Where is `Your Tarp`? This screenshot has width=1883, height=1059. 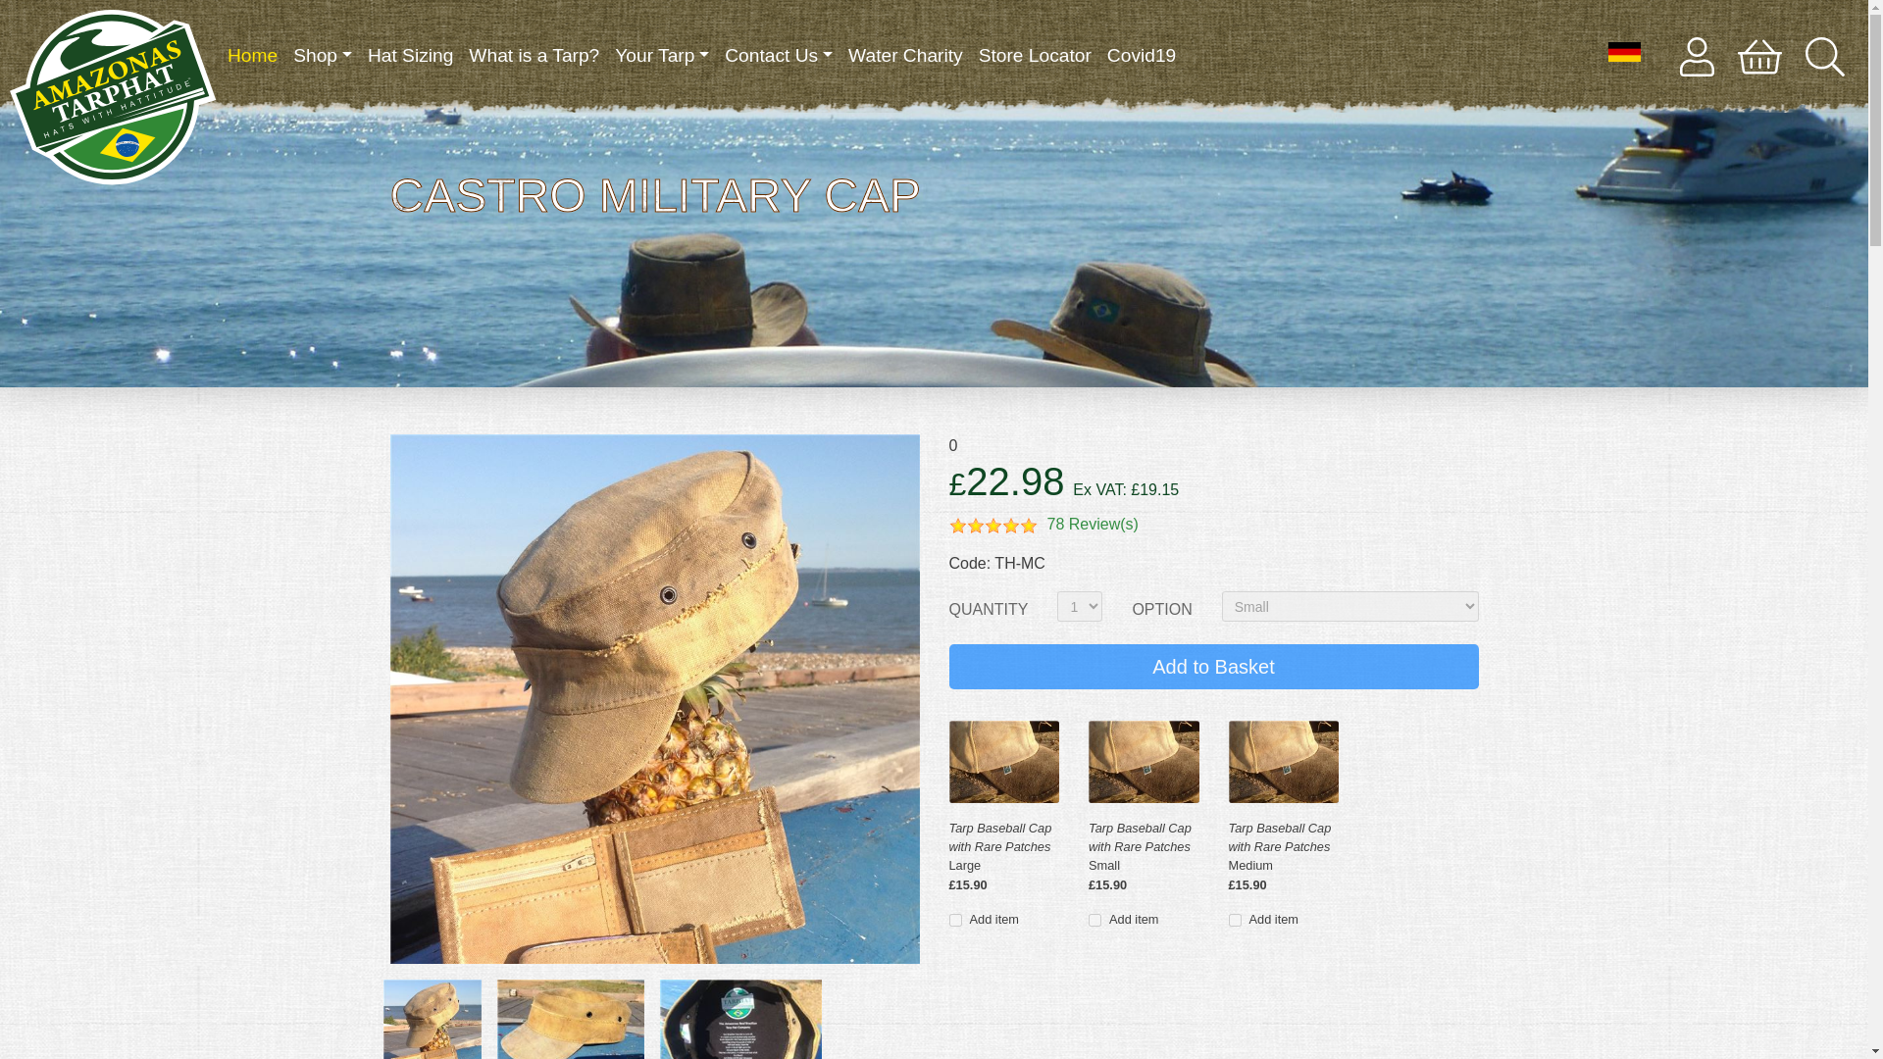 Your Tarp is located at coordinates (661, 55).